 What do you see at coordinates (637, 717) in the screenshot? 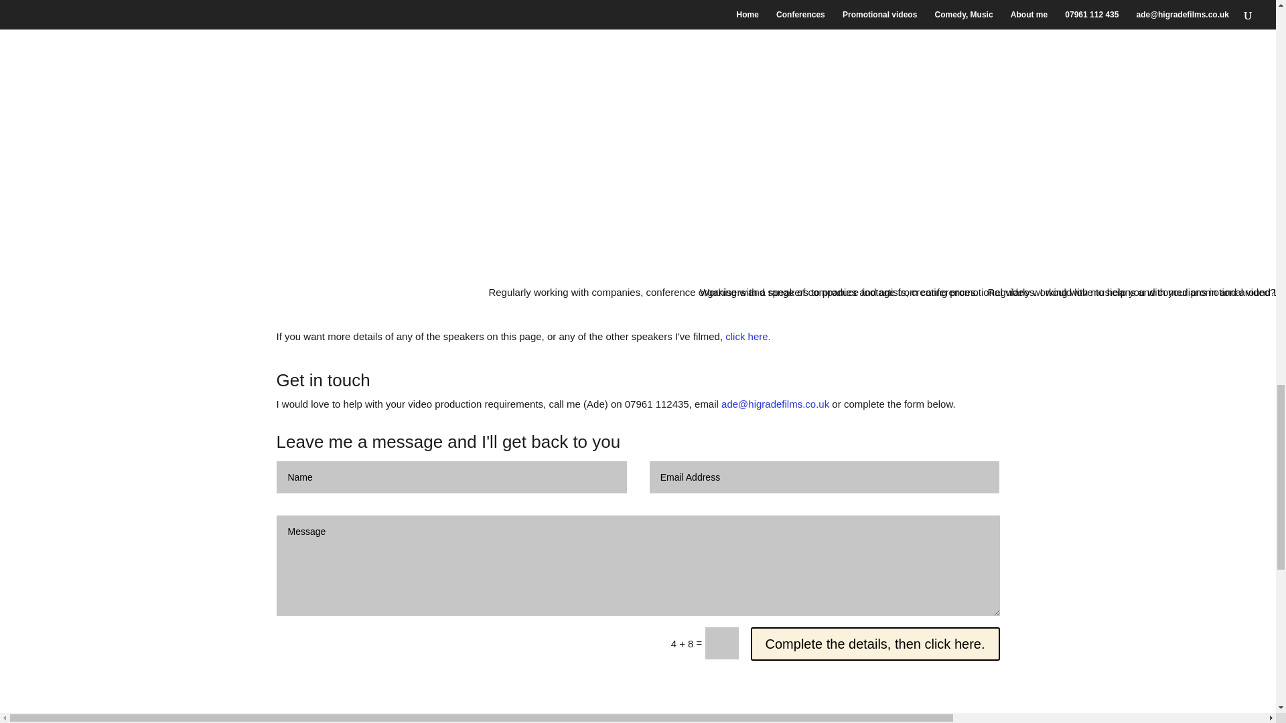
I see `Testimonial from Derek Arden` at bounding box center [637, 717].